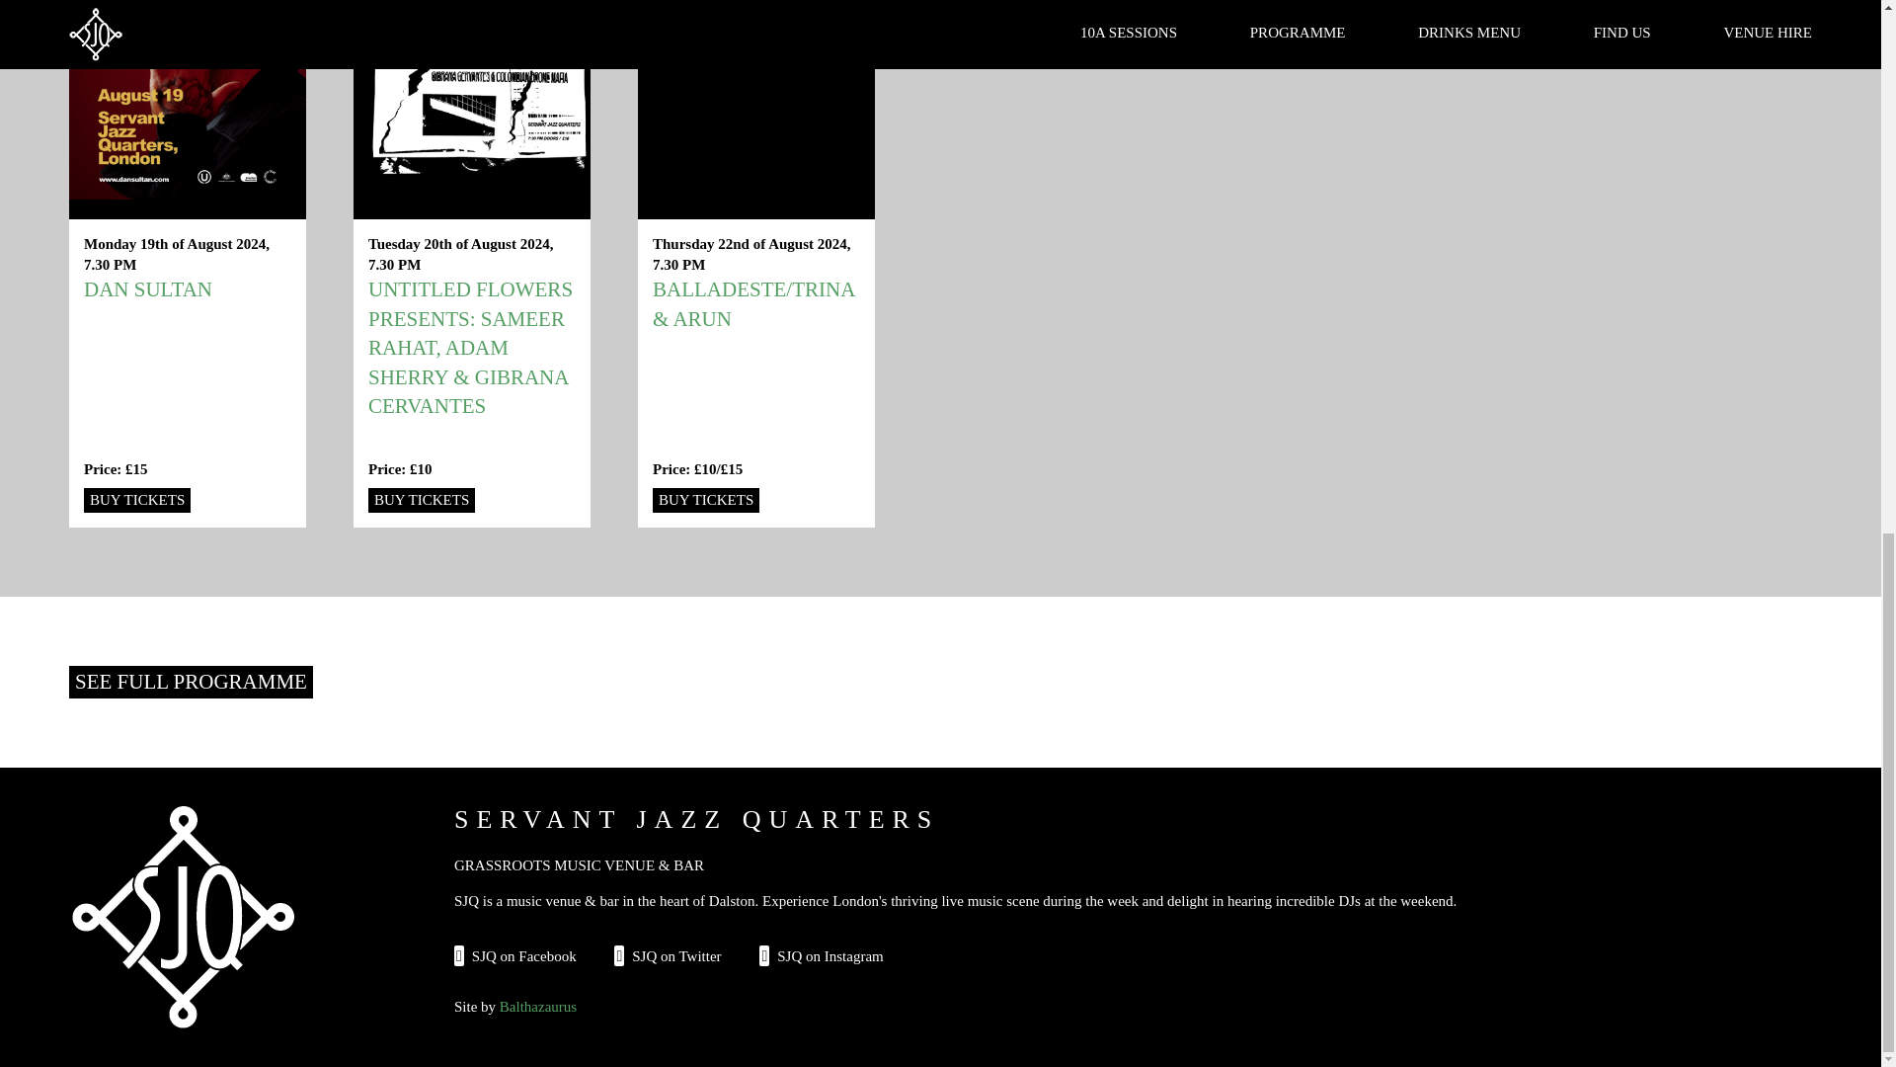 This screenshot has width=1896, height=1067. Describe the element at coordinates (537, 1006) in the screenshot. I see `Balthazaurus` at that location.